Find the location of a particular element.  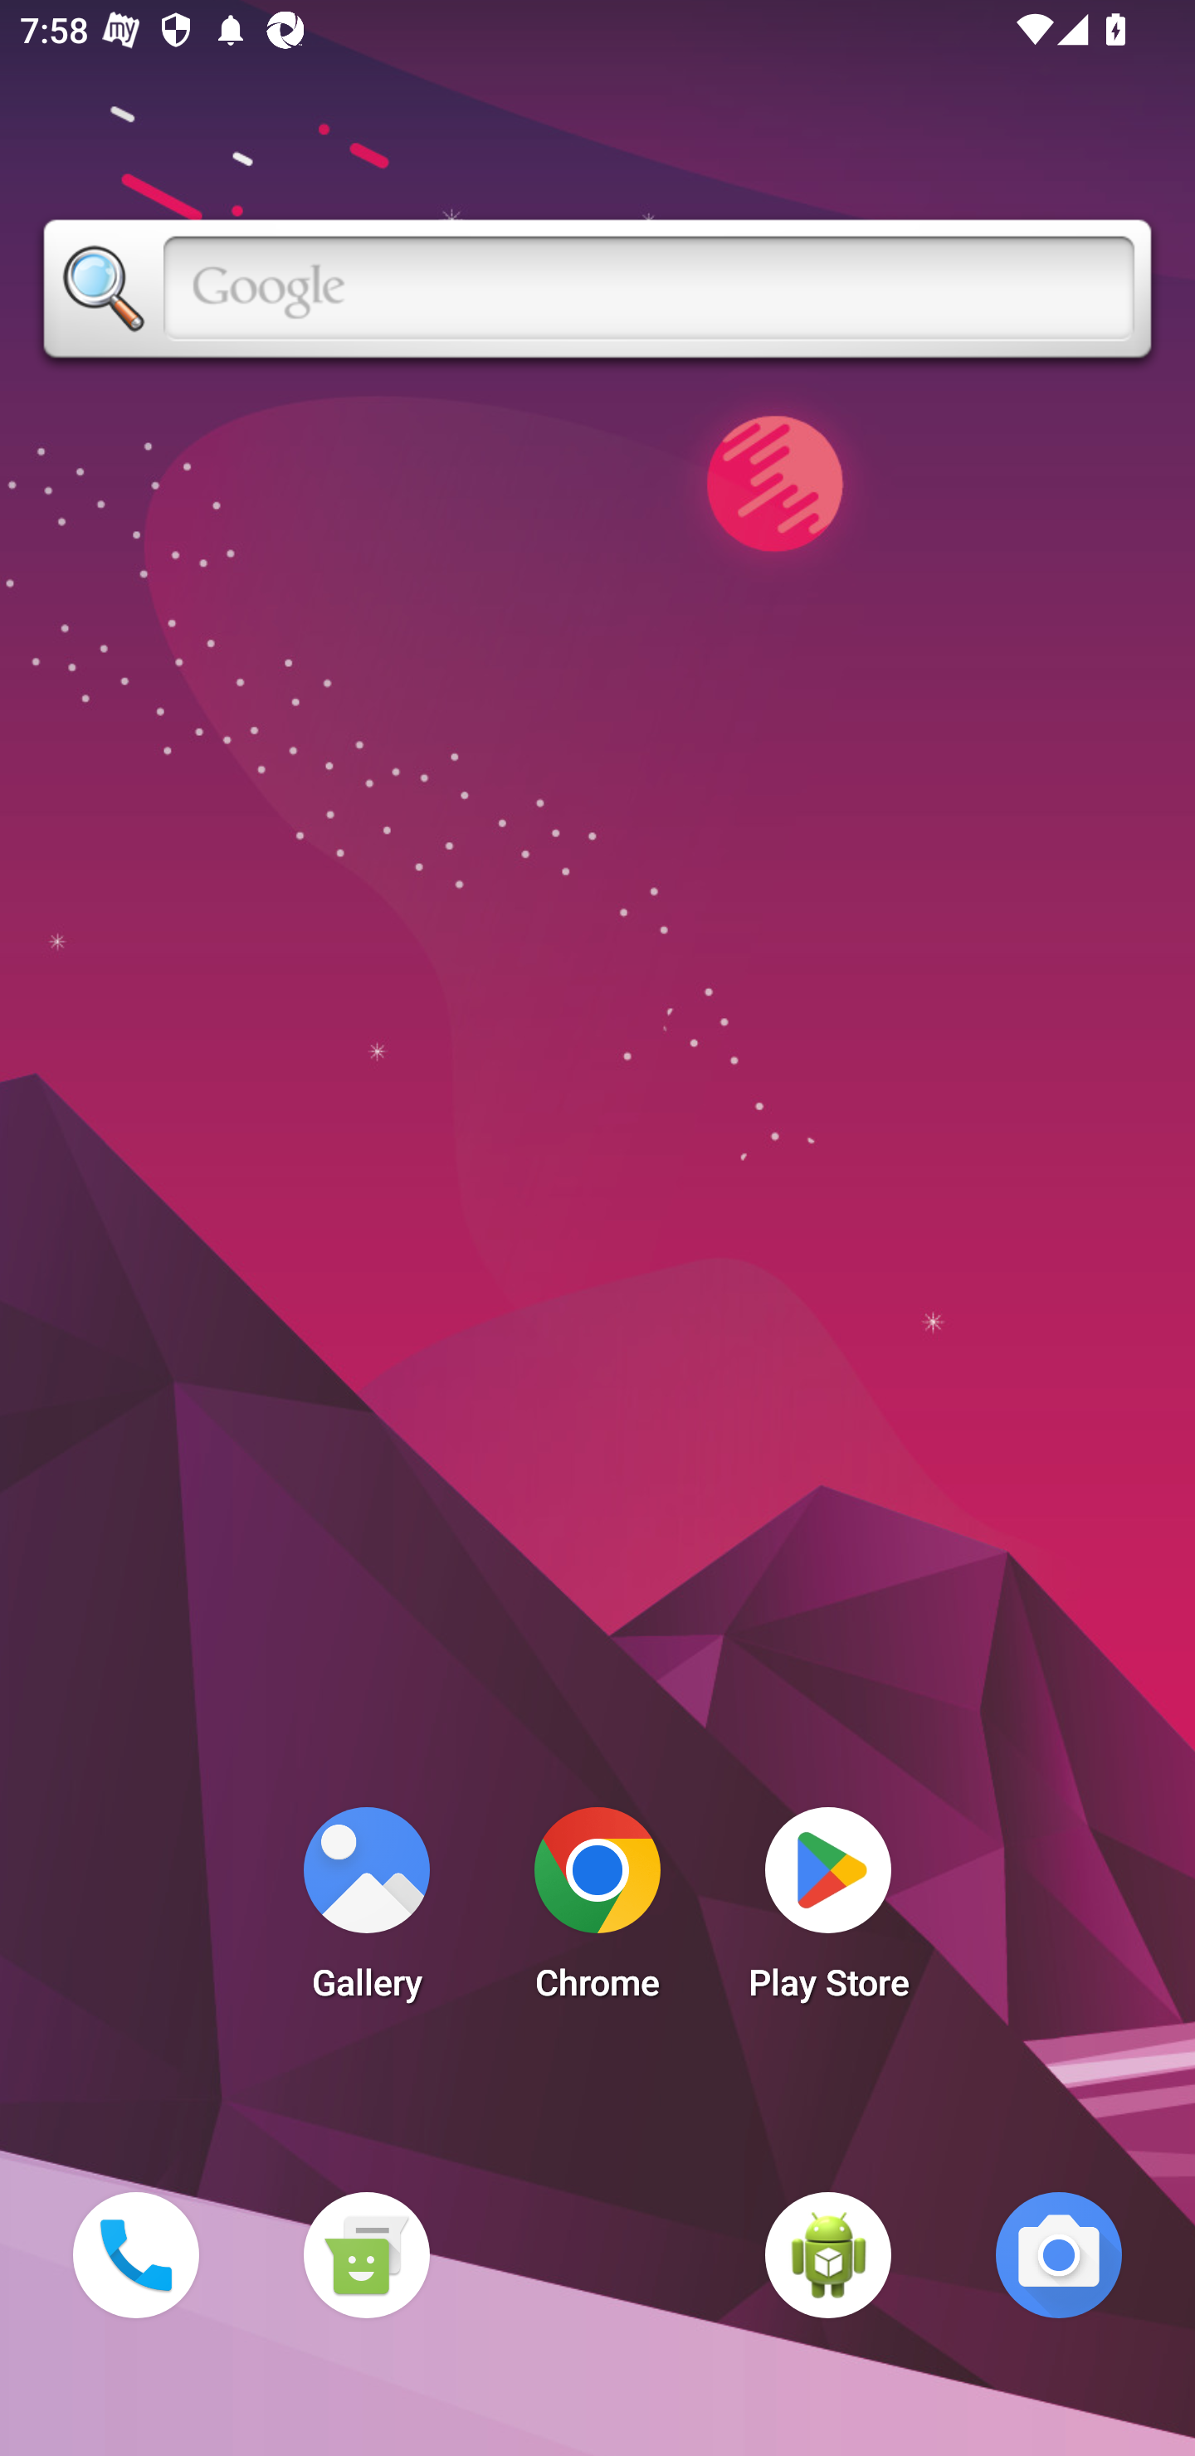

Play Store is located at coordinates (828, 1912).